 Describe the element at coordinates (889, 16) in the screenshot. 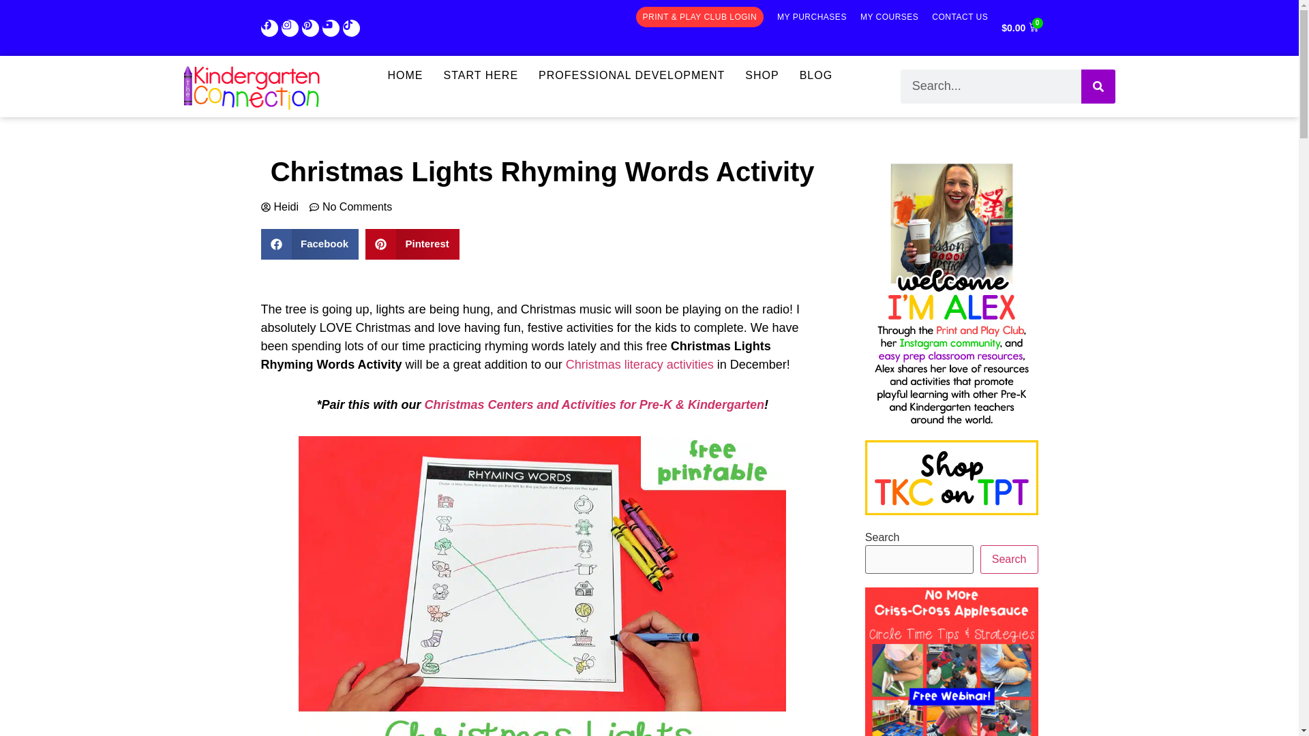

I see `MY COURSES` at that location.